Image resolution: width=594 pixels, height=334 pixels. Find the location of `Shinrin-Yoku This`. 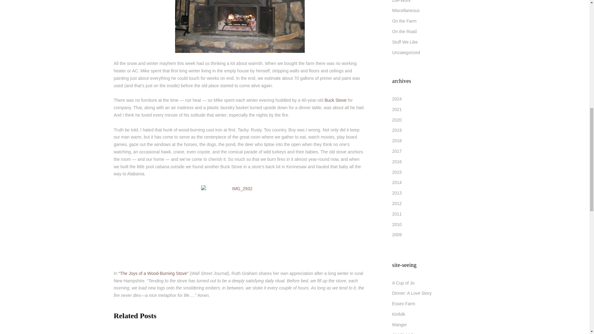

Shinrin-Yoku This is located at coordinates (271, 329).